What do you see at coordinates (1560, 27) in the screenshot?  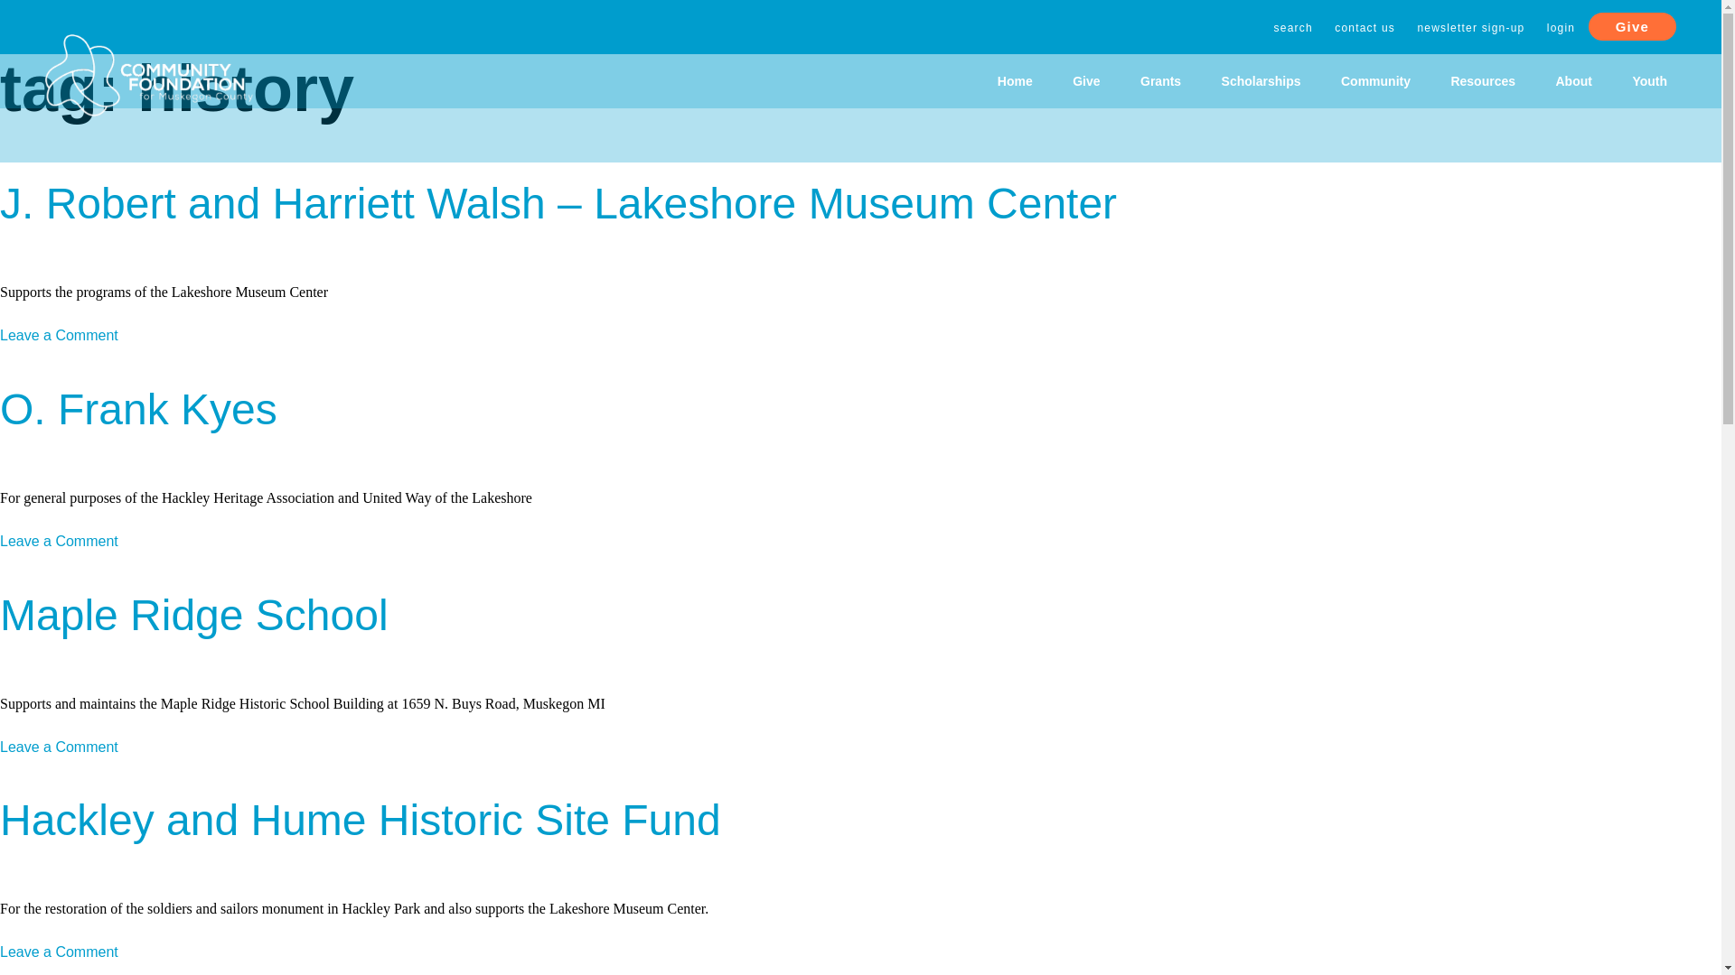 I see `login` at bounding box center [1560, 27].